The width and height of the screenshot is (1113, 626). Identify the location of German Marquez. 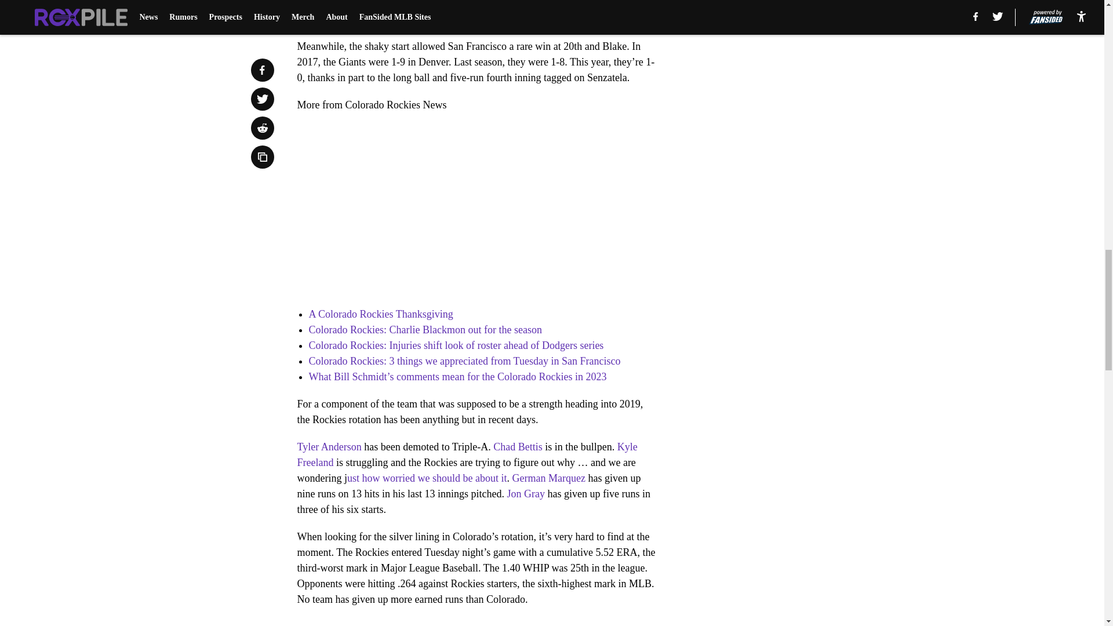
(548, 478).